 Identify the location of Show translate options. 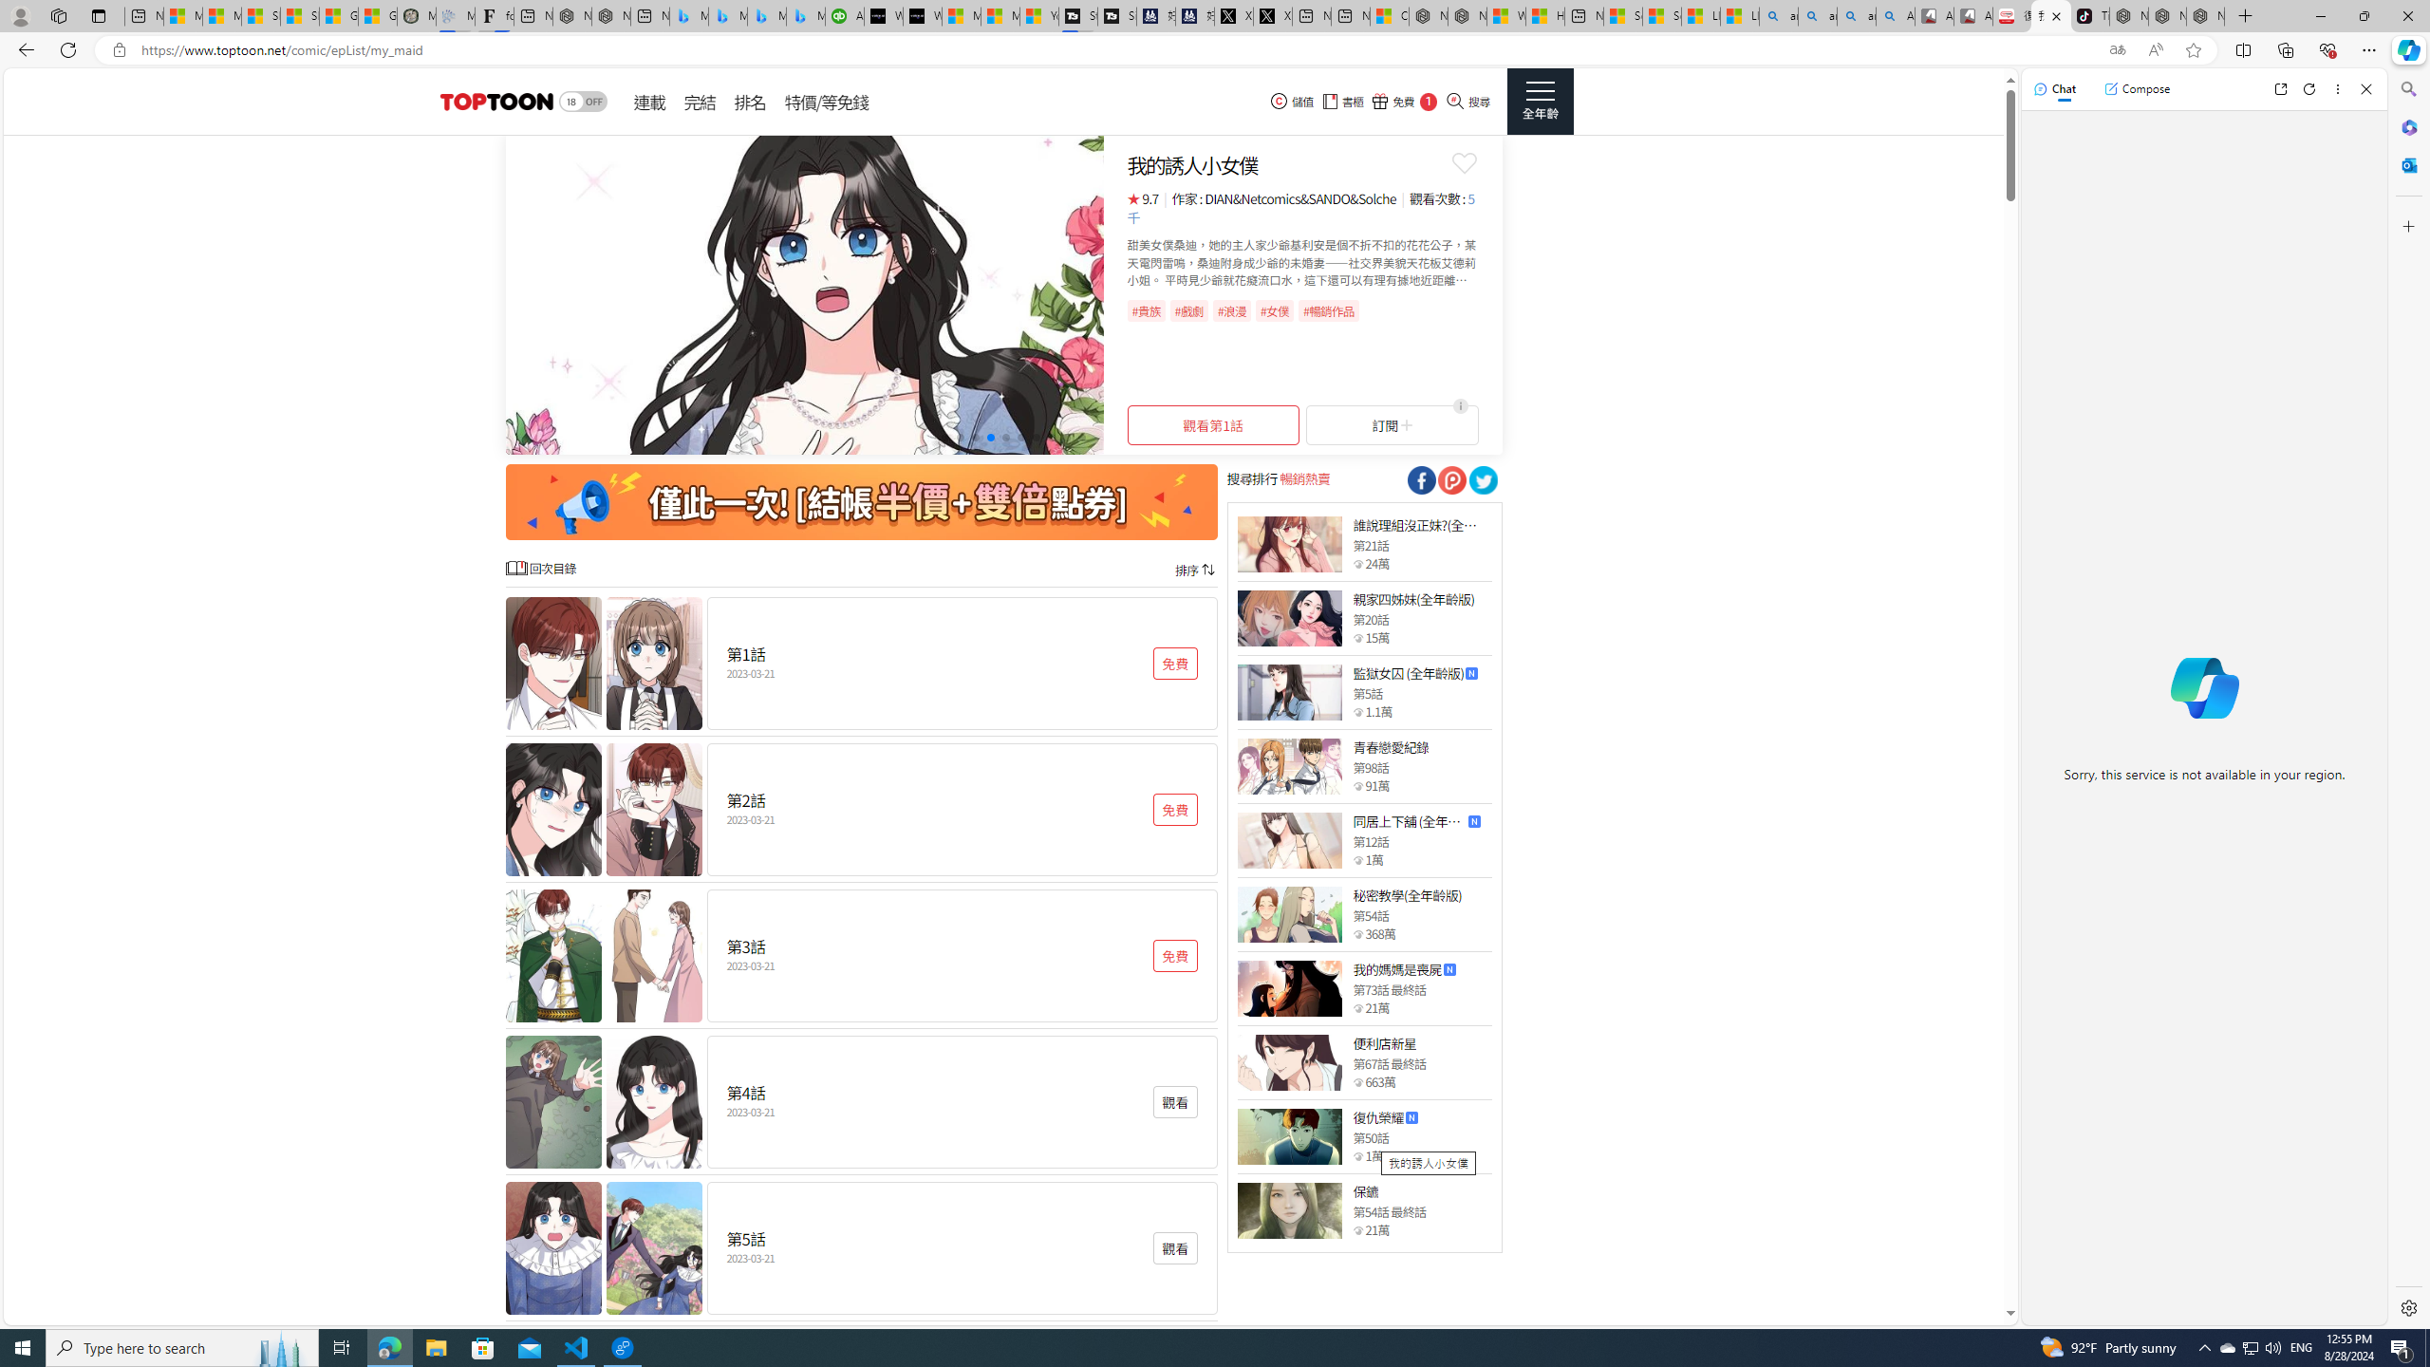
(2117, 50).